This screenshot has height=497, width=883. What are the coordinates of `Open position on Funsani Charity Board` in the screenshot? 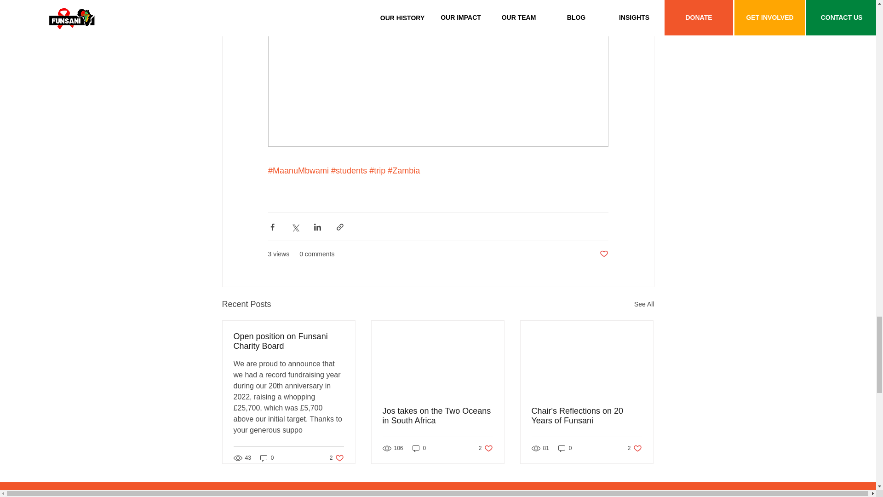 It's located at (635, 448).